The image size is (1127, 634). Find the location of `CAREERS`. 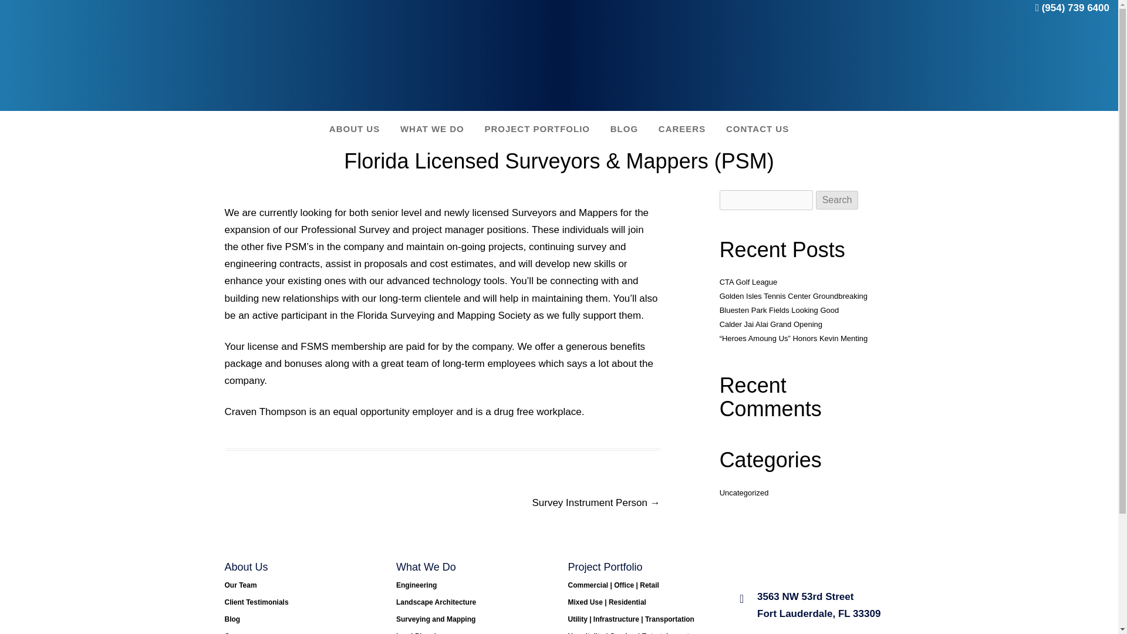

CAREERS is located at coordinates (682, 128).